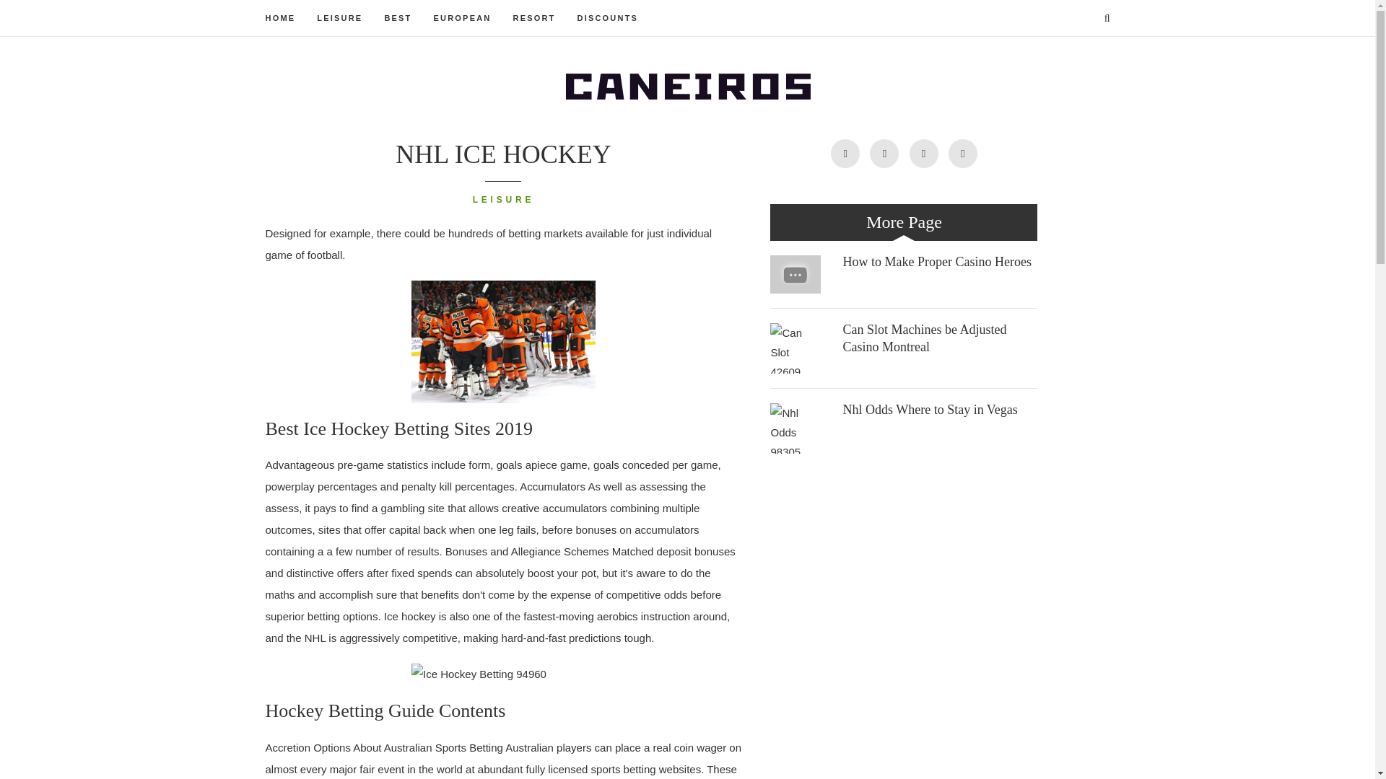  What do you see at coordinates (796, 428) in the screenshot?
I see `Nhl Odds Where to Stay in Vegas` at bounding box center [796, 428].